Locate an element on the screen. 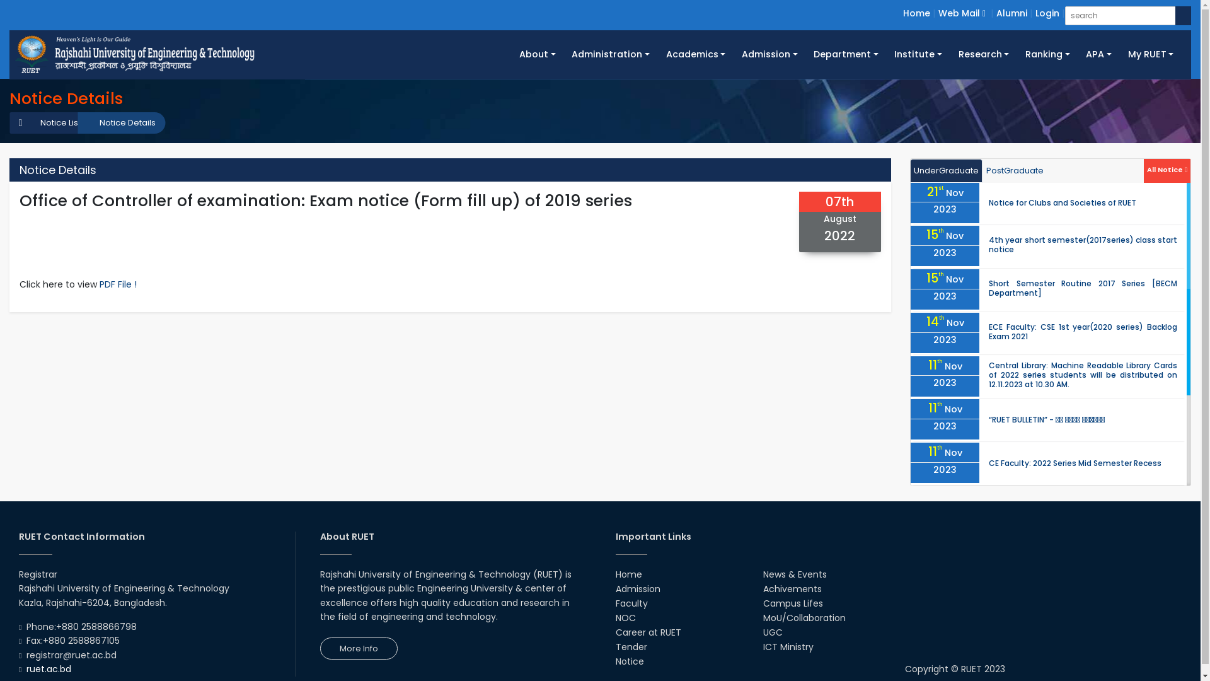  PDF File ! is located at coordinates (118, 284).